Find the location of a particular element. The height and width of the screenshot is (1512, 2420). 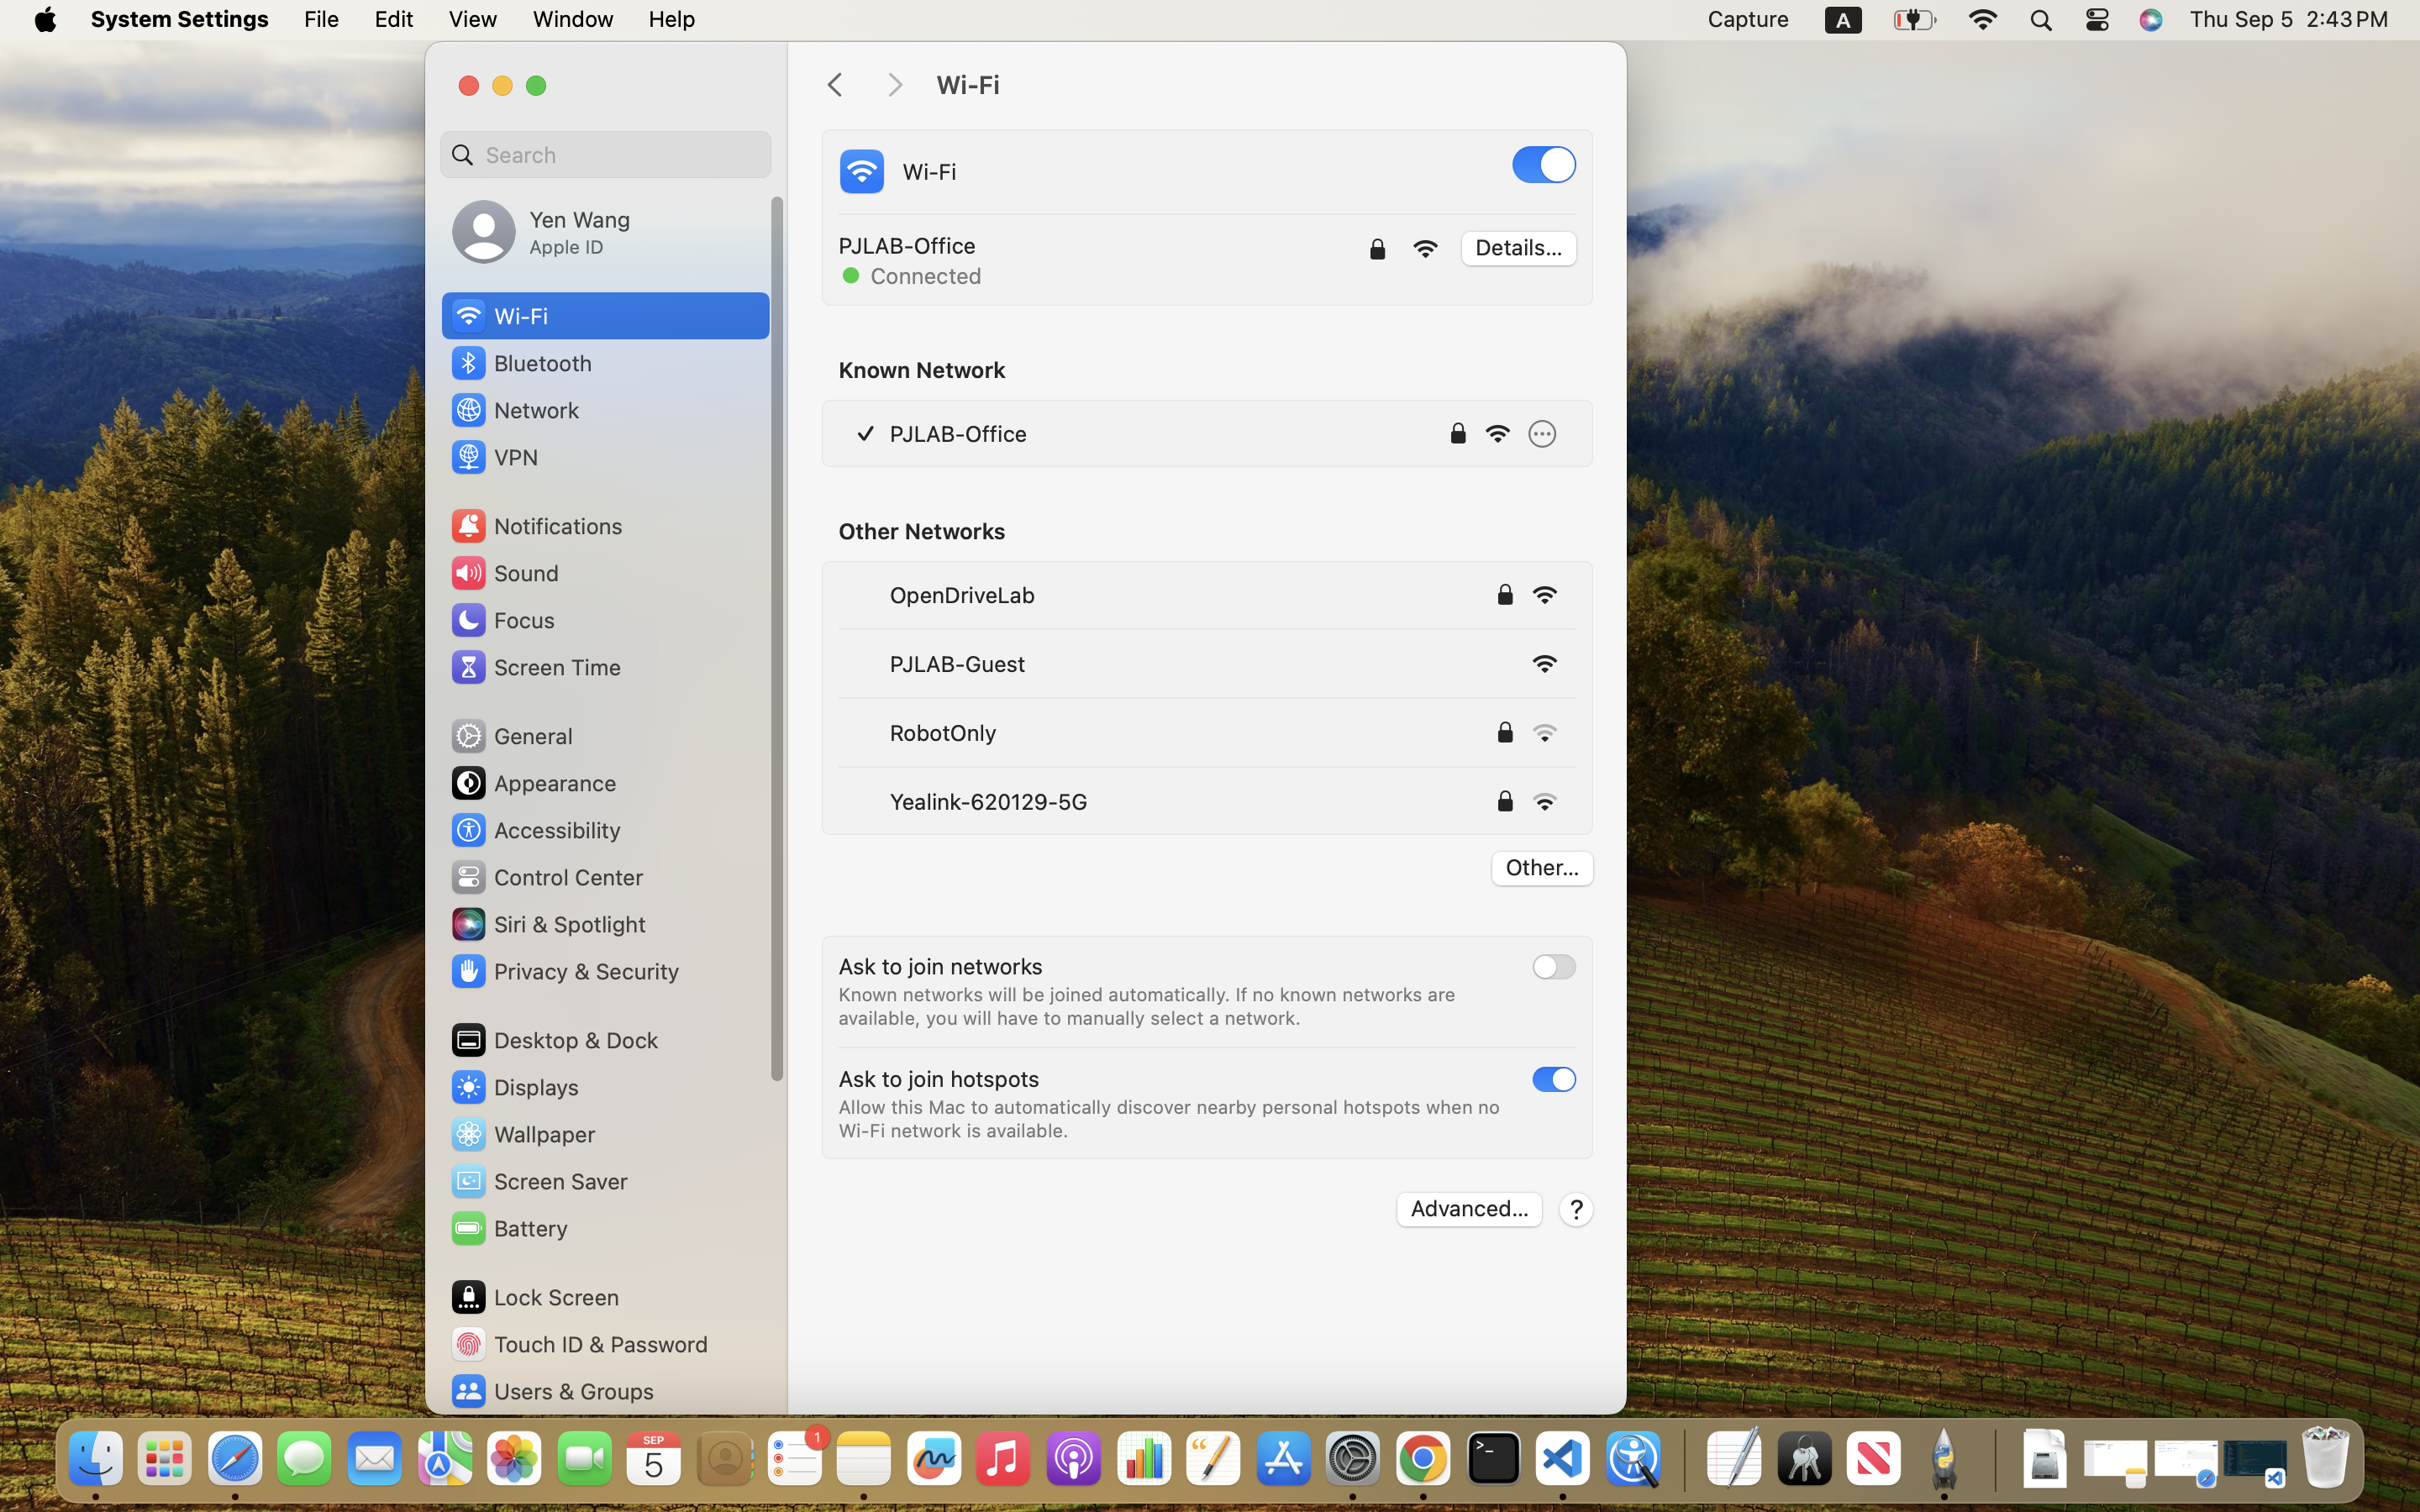

Allow this Mac to automatically discover nearby personal hotspots when no Wi‑Fi network is available. is located at coordinates (1172, 1119).